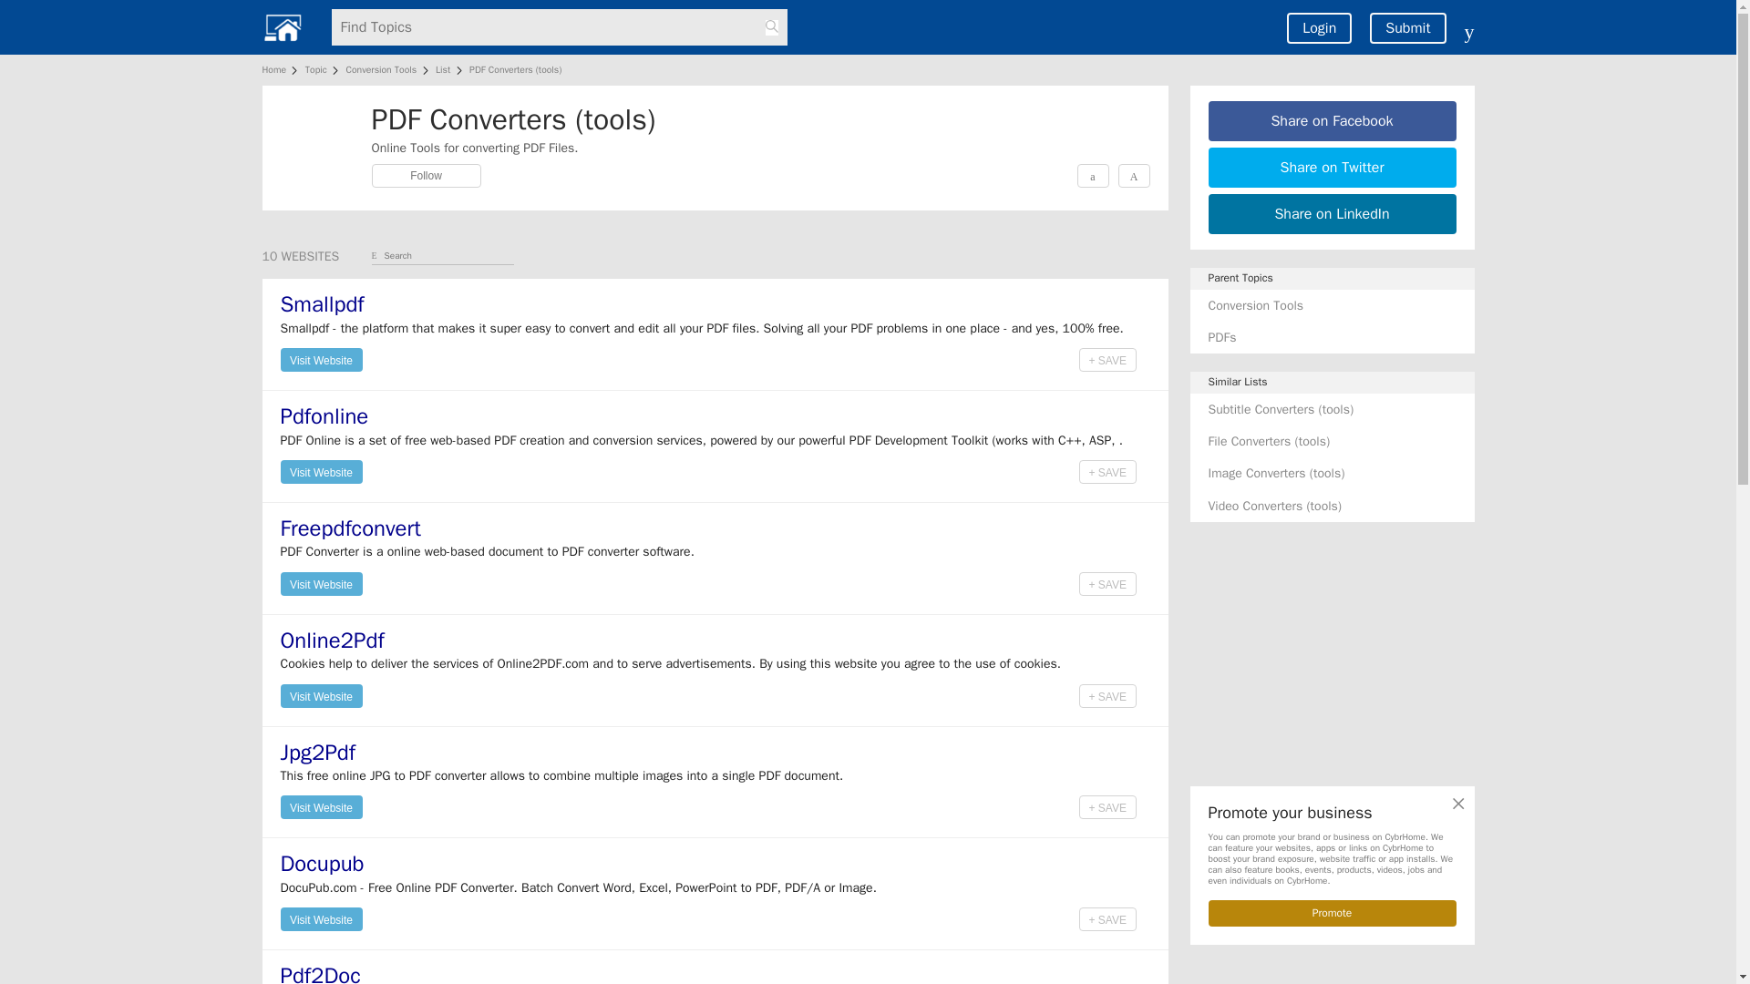 This screenshot has width=1750, height=984. What do you see at coordinates (1333, 654) in the screenshot?
I see `Advertisement` at bounding box center [1333, 654].